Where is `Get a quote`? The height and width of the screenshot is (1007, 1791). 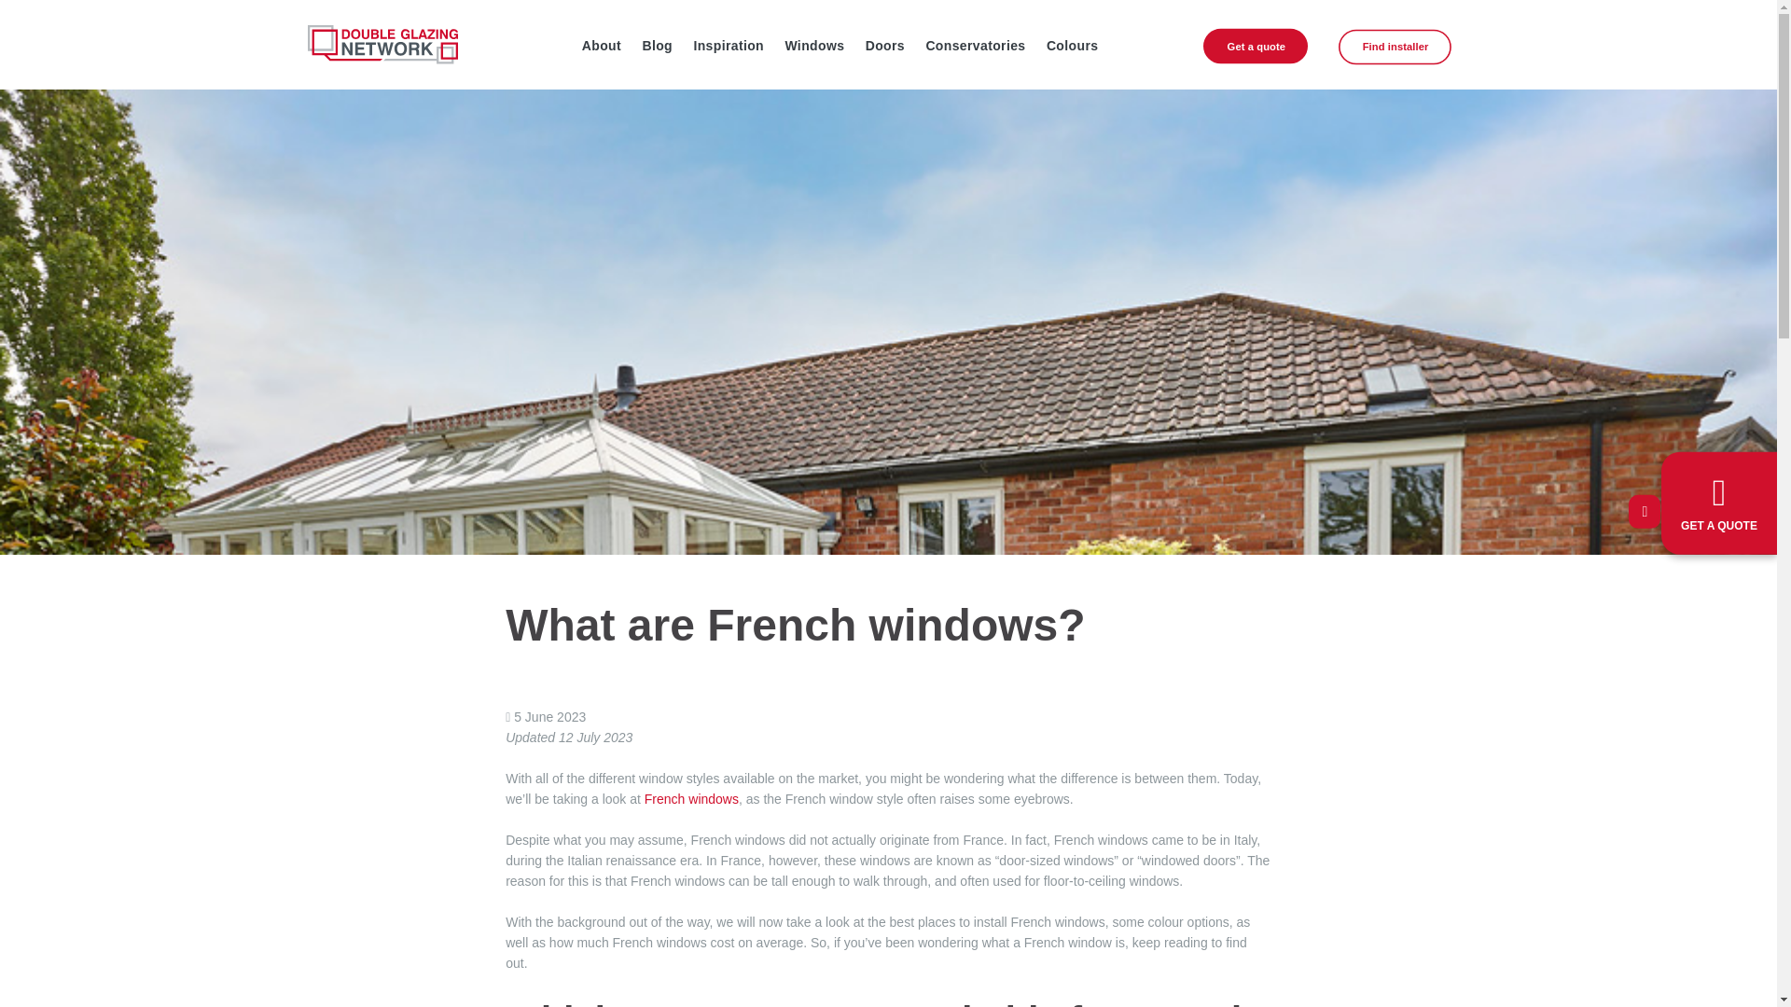 Get a quote is located at coordinates (1269, 50).